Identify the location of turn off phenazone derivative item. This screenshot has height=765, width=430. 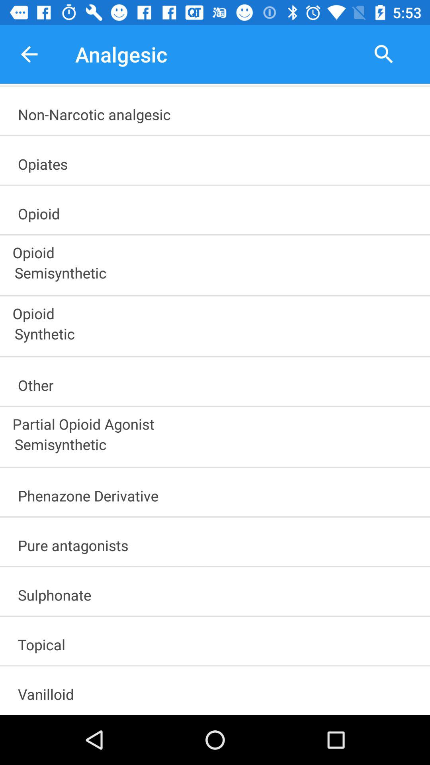
(219, 493).